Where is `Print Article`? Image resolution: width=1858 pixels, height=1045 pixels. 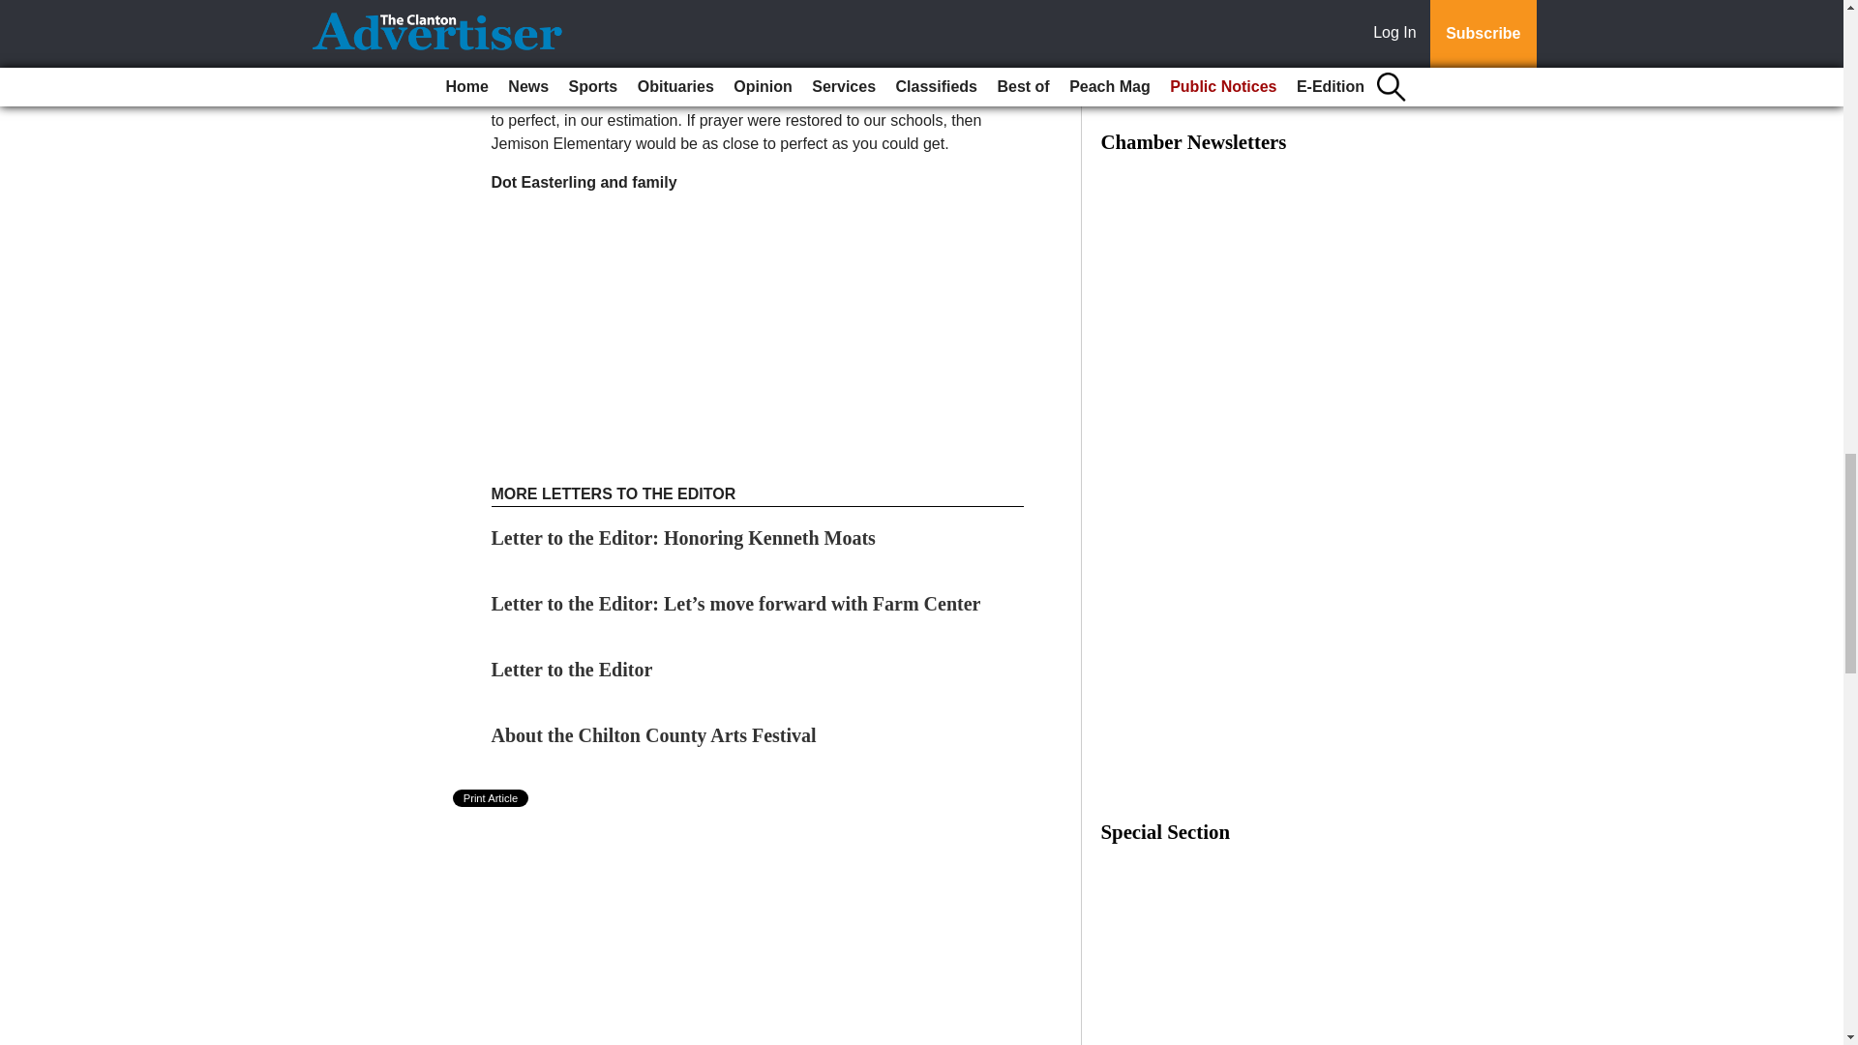 Print Article is located at coordinates (492, 797).